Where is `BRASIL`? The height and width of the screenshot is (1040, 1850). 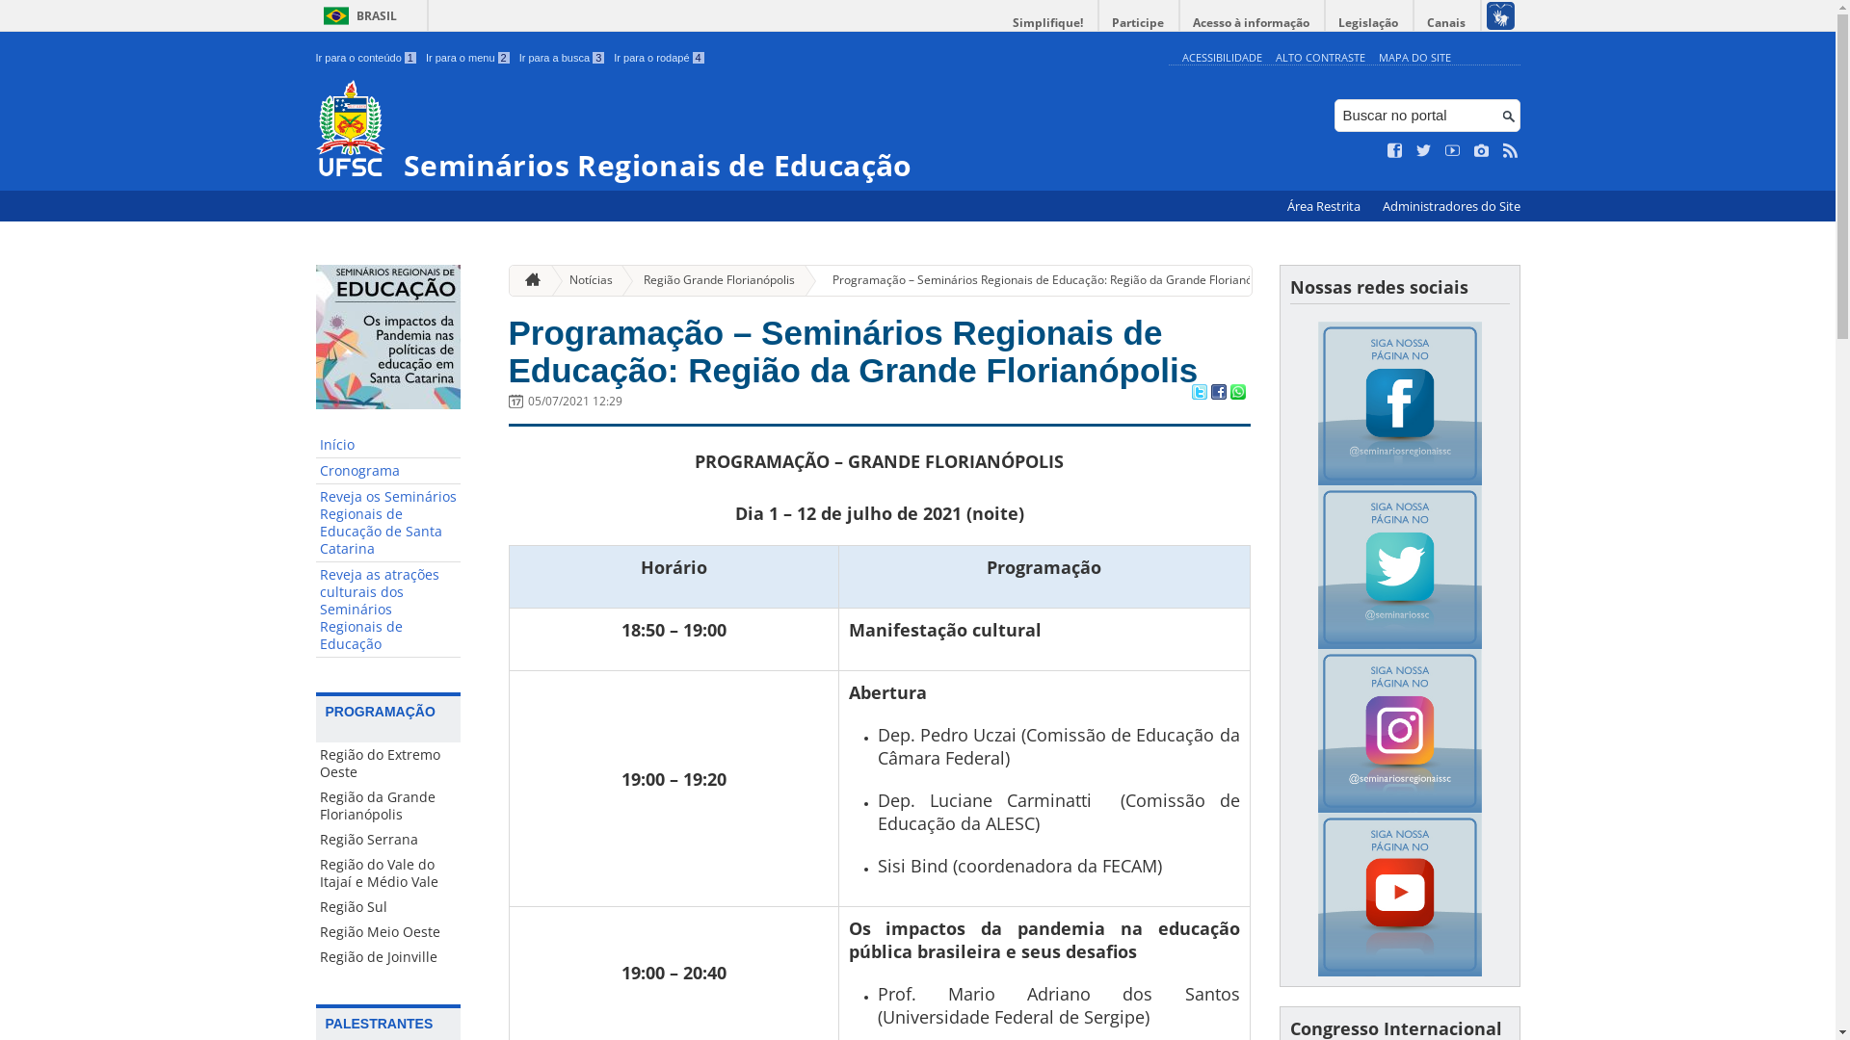
BRASIL is located at coordinates (357, 15).